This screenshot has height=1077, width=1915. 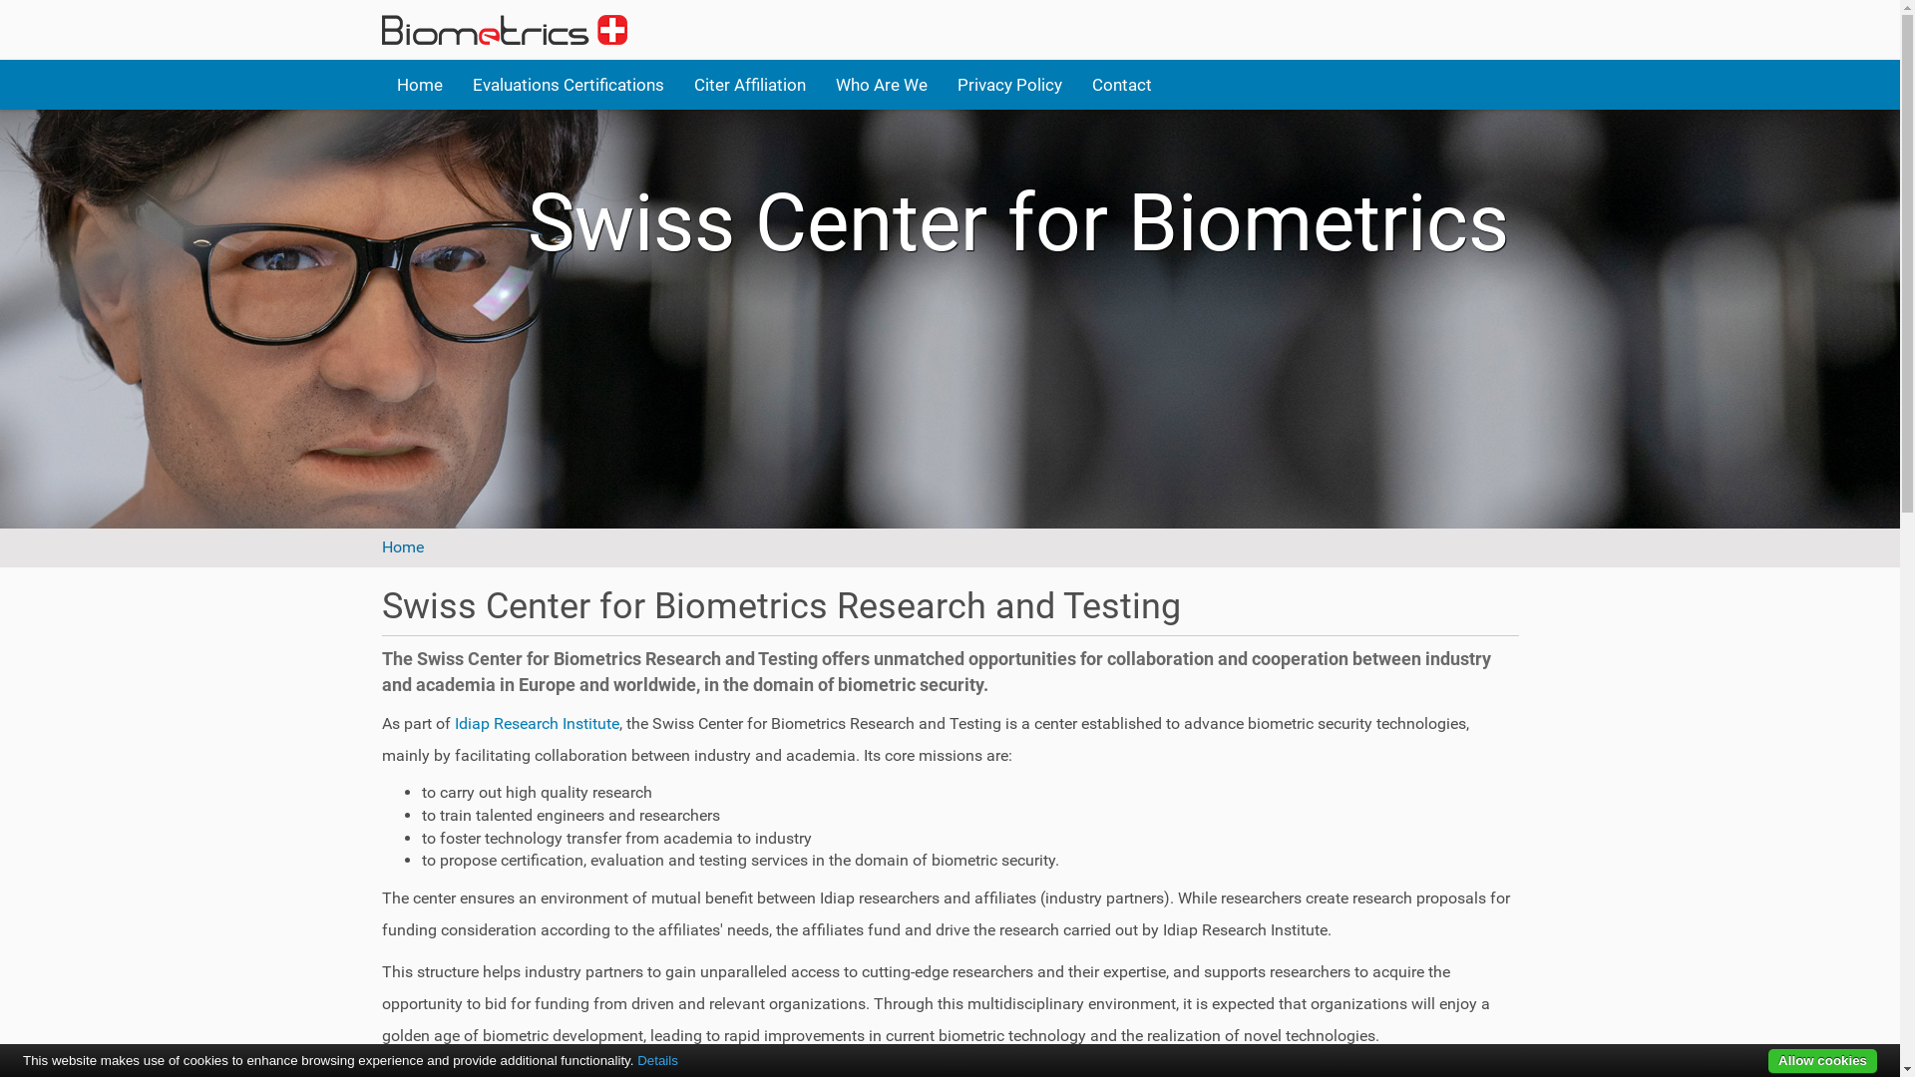 What do you see at coordinates (881, 85) in the screenshot?
I see `Who Are We` at bounding box center [881, 85].